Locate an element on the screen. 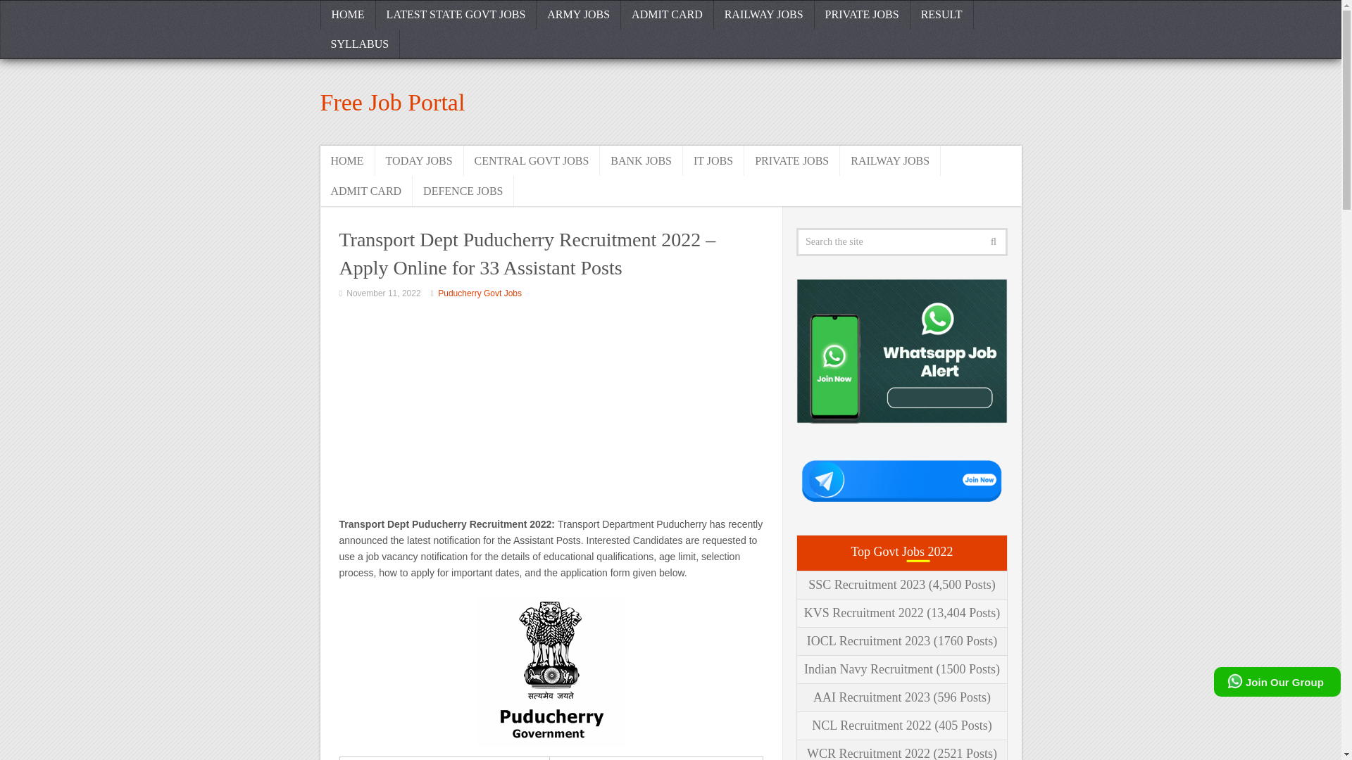 The image size is (1352, 760). View all posts in Puducherry Govt Jobs is located at coordinates (480, 293).